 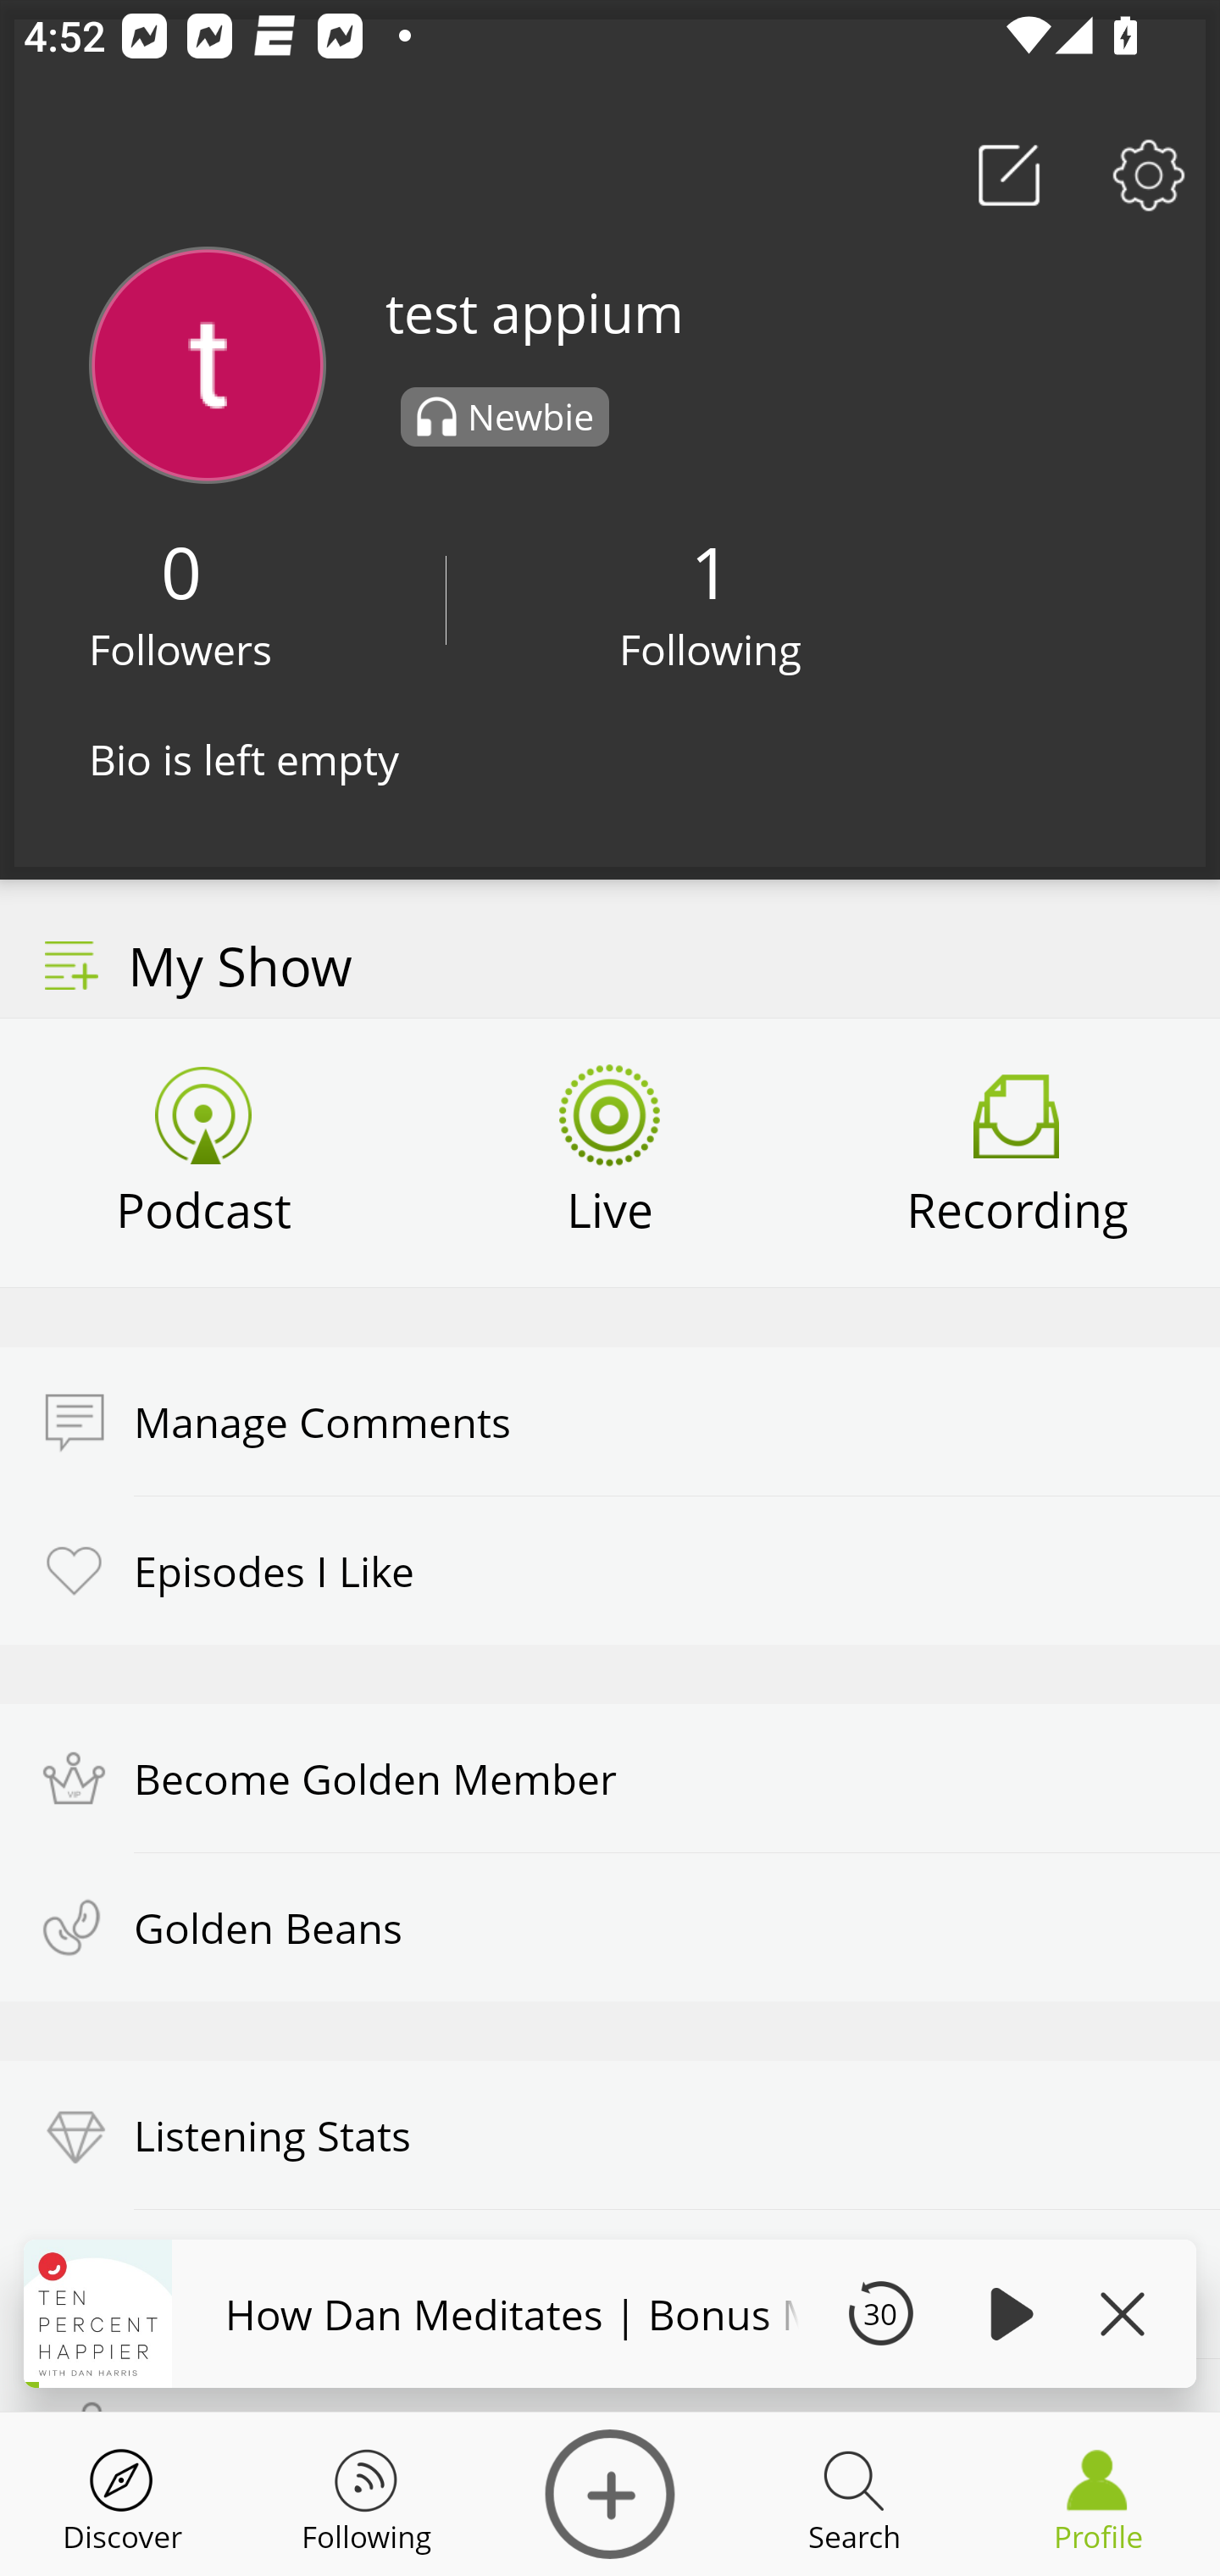 What do you see at coordinates (181, 649) in the screenshot?
I see `Followers` at bounding box center [181, 649].